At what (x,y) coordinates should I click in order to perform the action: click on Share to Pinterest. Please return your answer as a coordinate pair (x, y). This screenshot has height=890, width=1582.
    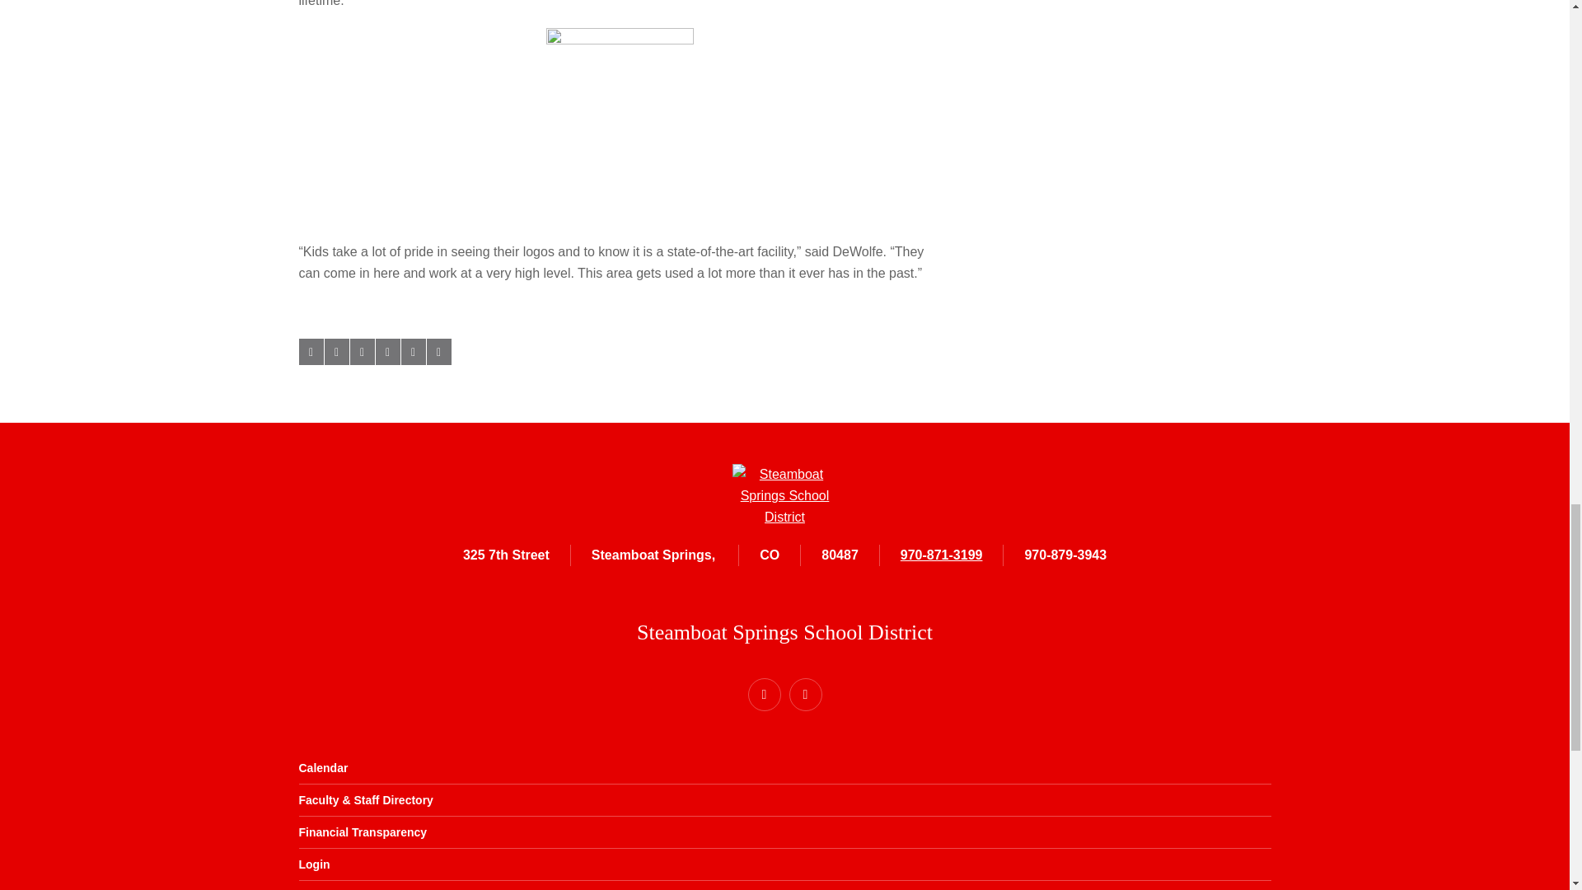
    Looking at the image, I should click on (387, 351).